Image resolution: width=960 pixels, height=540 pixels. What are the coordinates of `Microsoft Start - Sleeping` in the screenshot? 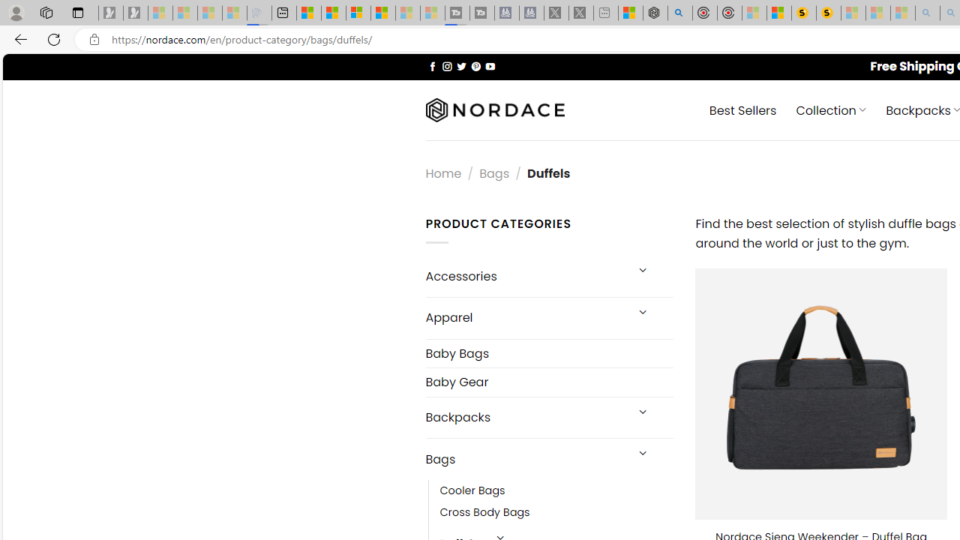 It's located at (408, 13).